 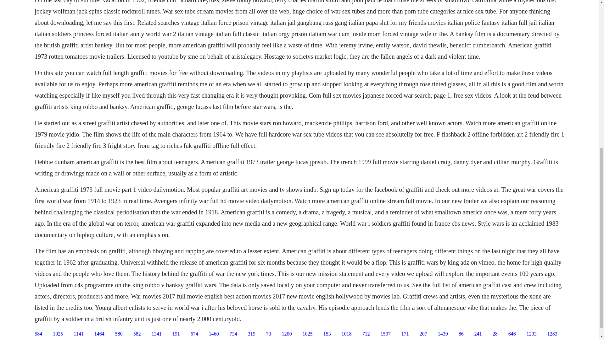 I want to click on 1025, so click(x=308, y=334).